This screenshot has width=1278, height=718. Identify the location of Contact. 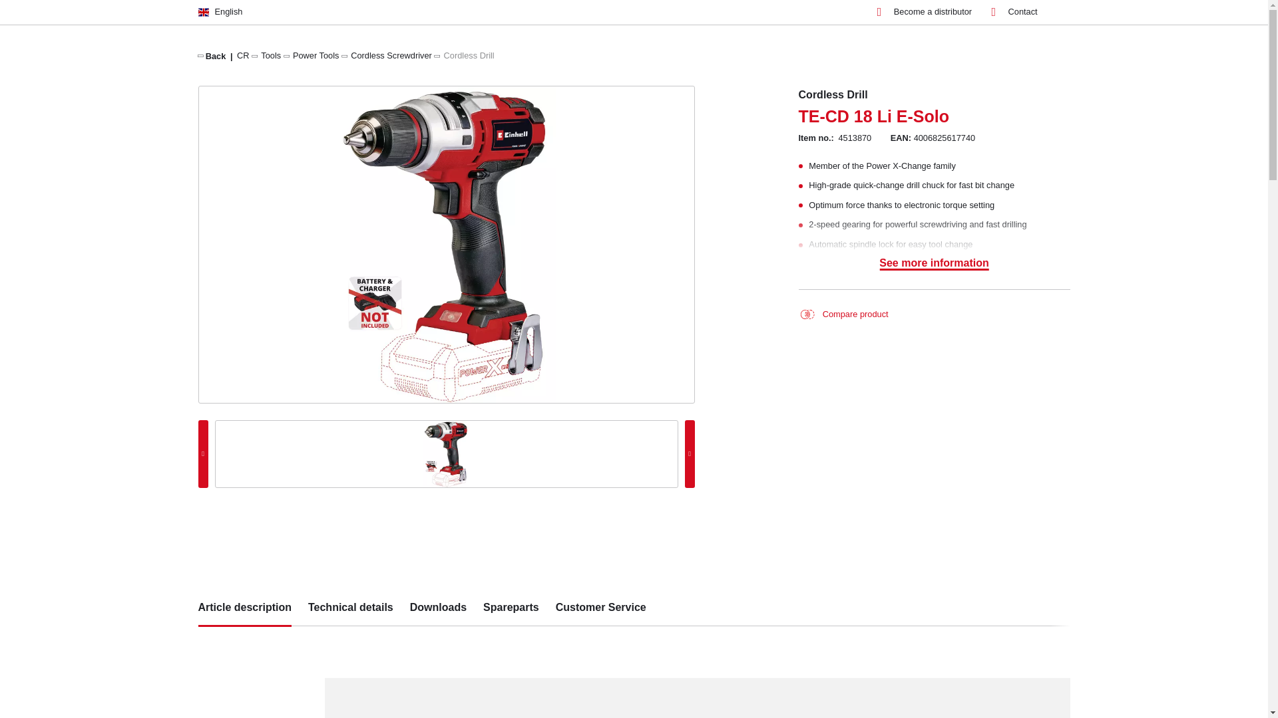
(1014, 12).